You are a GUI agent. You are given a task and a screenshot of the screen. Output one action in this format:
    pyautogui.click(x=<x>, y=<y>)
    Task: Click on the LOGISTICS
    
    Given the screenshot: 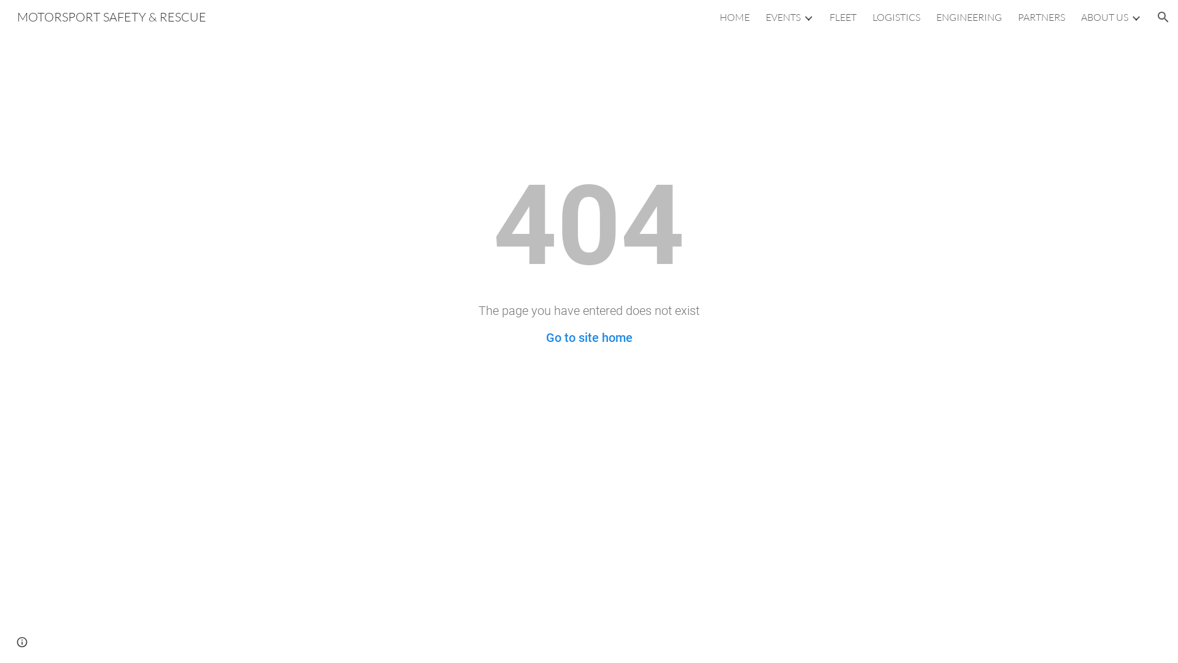 What is the action you would take?
    pyautogui.click(x=896, y=17)
    